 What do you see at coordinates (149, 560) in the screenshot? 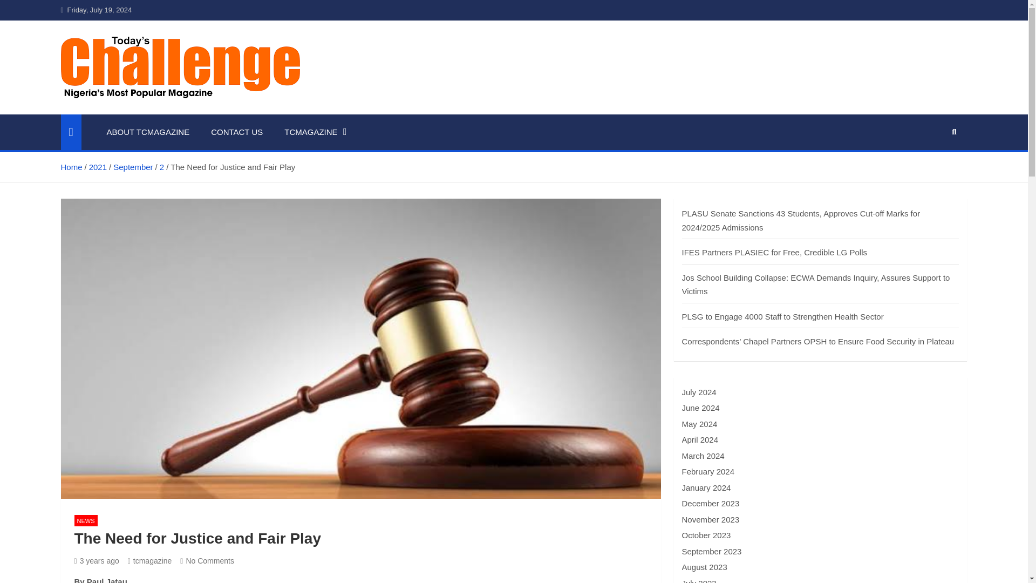
I see `tcmagazine` at bounding box center [149, 560].